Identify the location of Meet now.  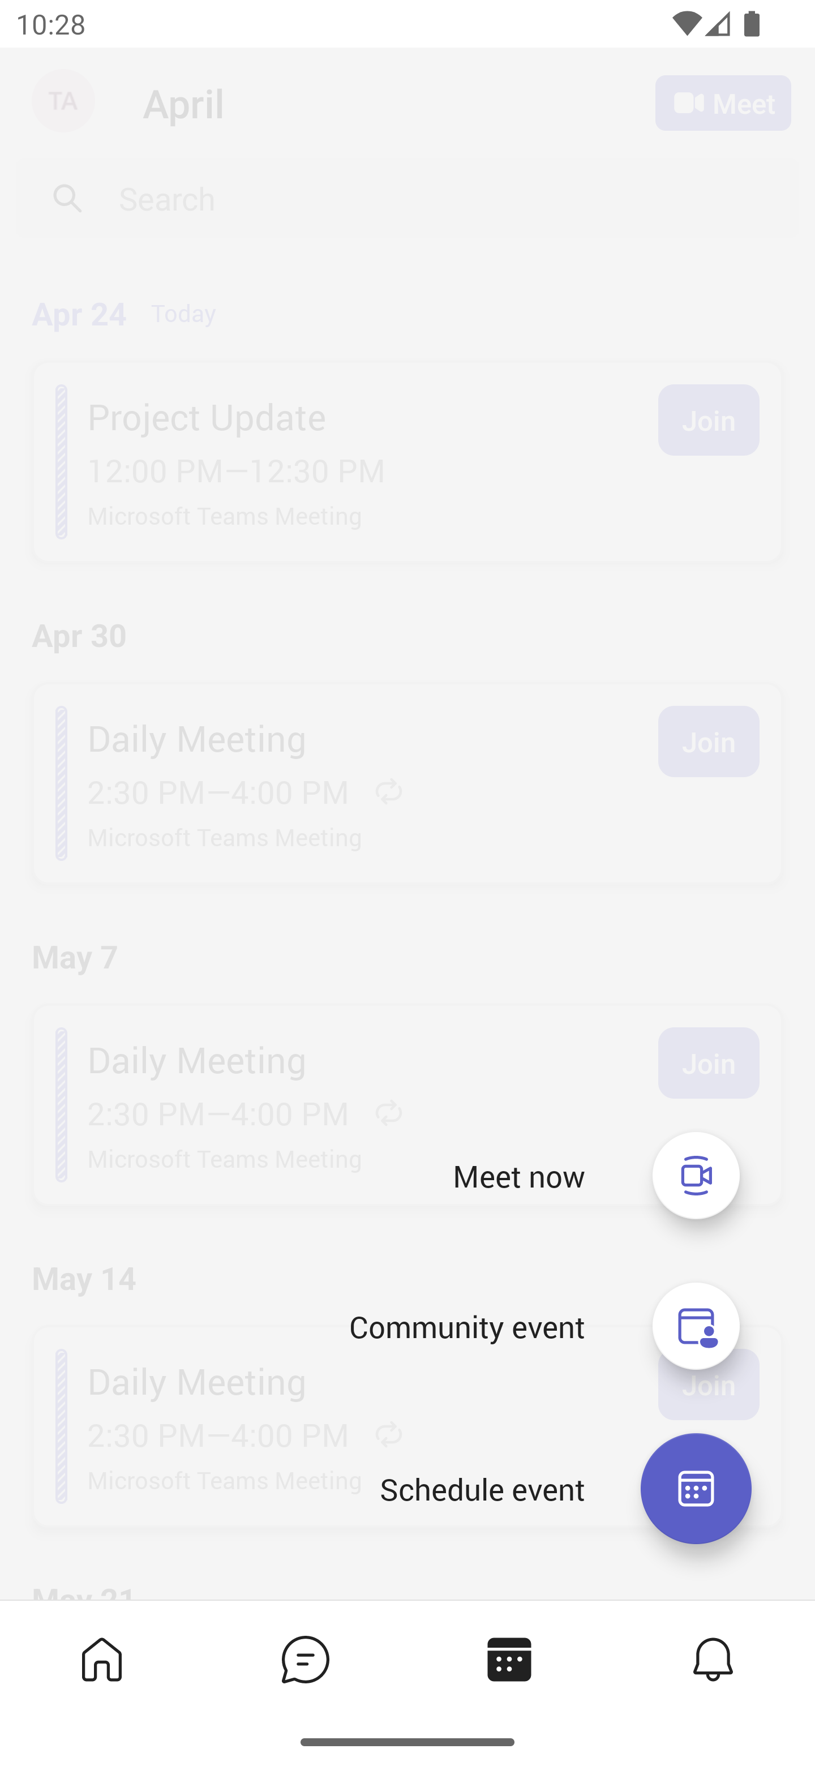
(519, 1176).